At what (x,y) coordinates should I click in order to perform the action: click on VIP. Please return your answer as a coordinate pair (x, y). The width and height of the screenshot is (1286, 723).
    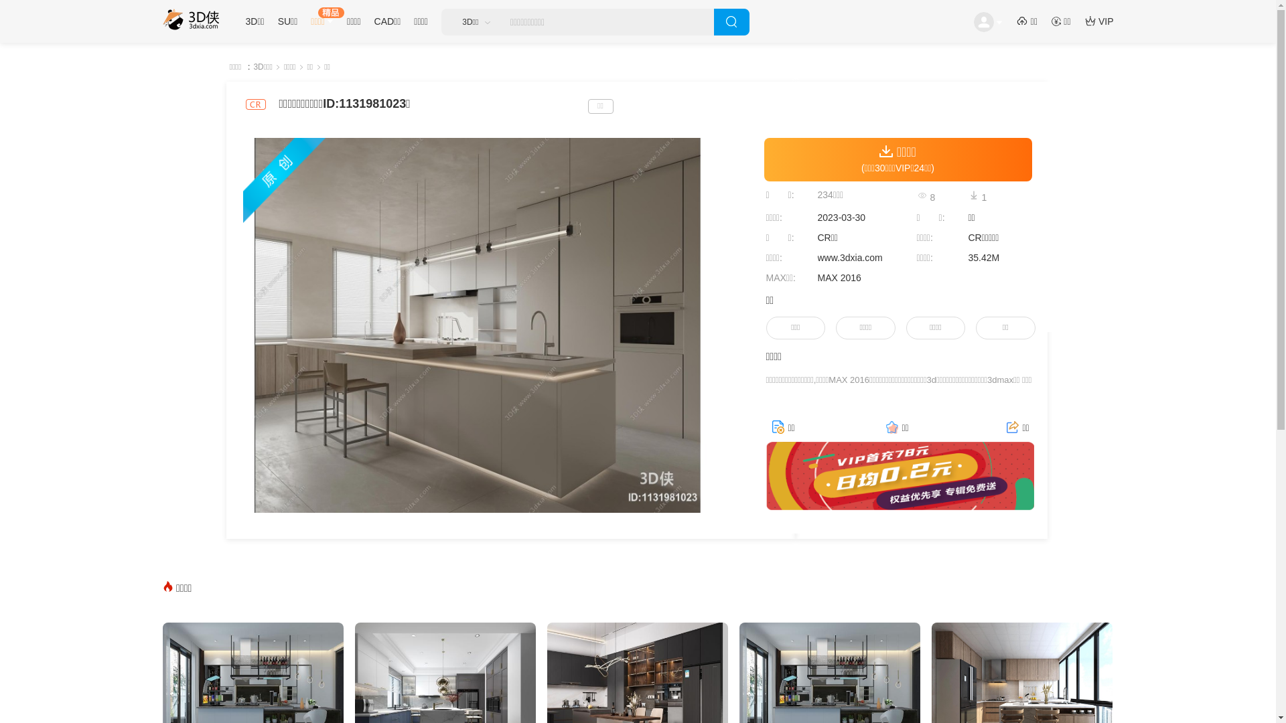
    Looking at the image, I should click on (1106, 21).